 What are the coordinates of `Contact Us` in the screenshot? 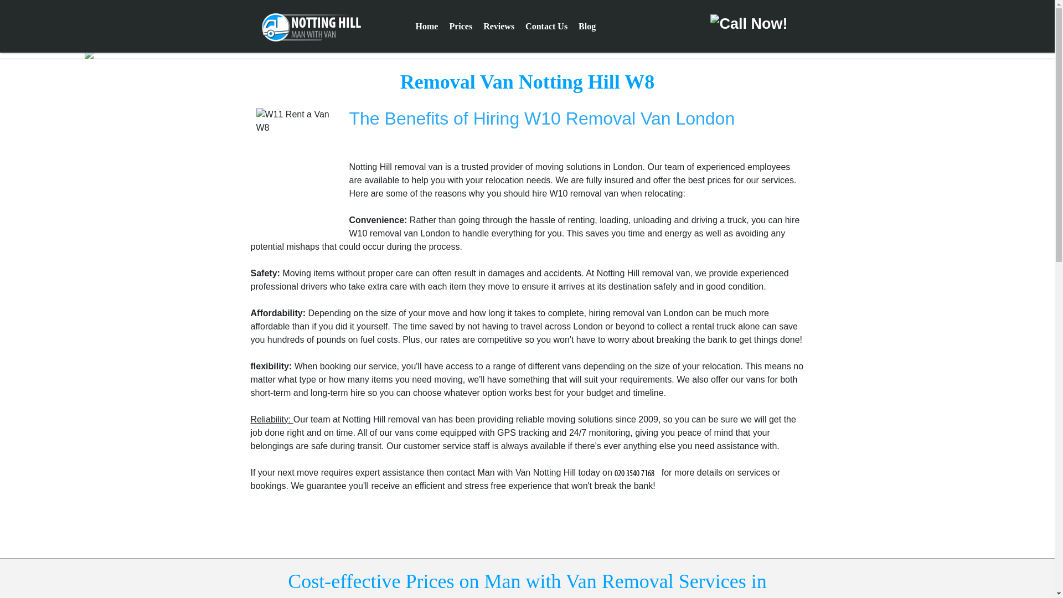 It's located at (546, 26).